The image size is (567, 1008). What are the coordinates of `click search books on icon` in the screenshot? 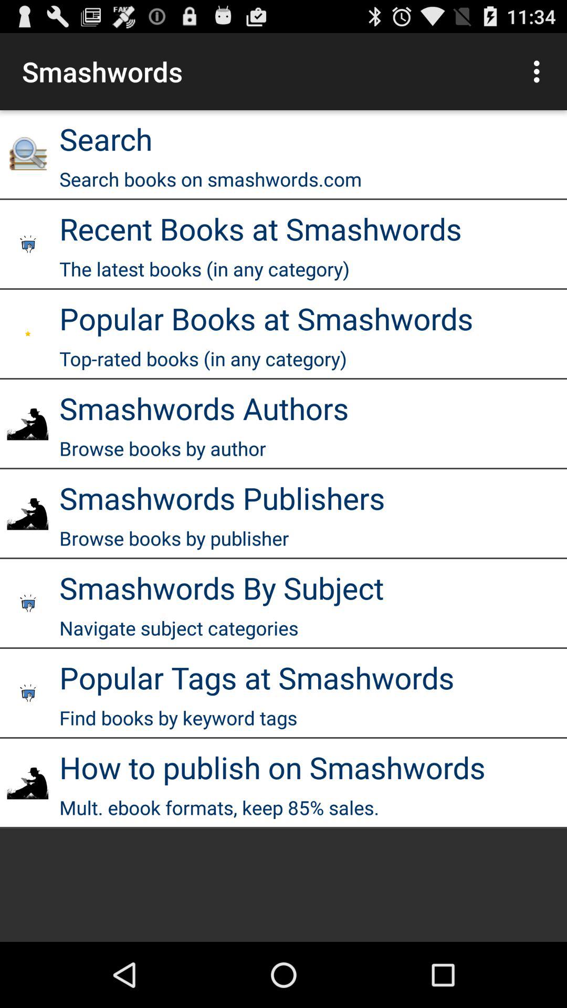 It's located at (211, 178).